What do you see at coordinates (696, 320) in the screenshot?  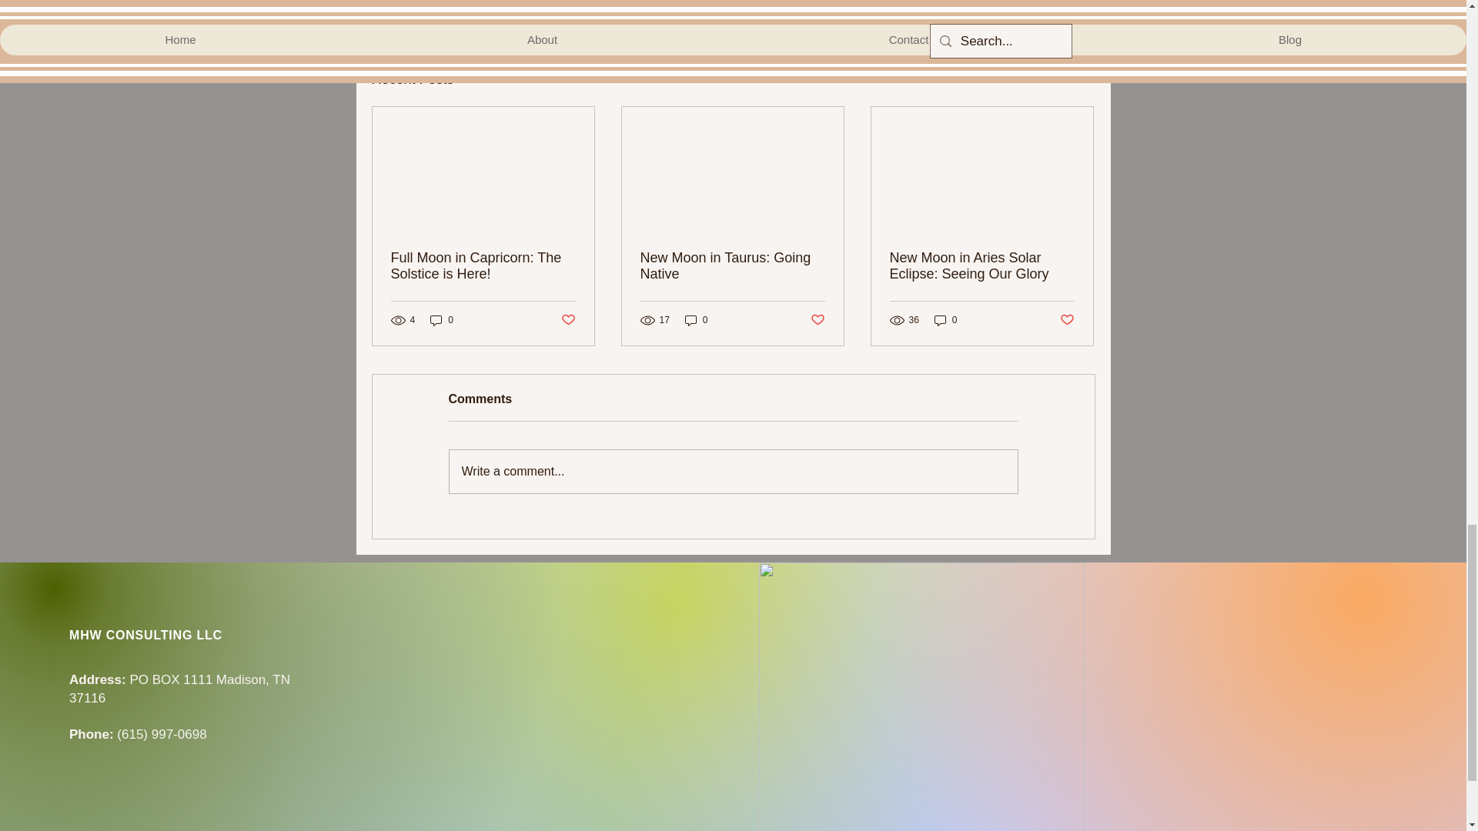 I see `0` at bounding box center [696, 320].